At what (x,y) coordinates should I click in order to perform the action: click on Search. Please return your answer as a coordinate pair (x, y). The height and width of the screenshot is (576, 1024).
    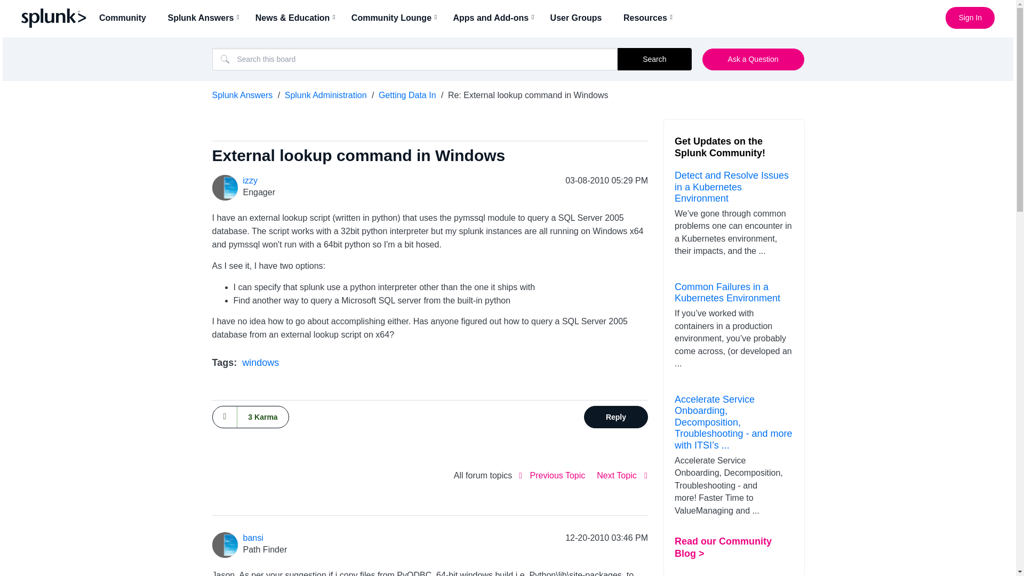
    Looking at the image, I should click on (415, 59).